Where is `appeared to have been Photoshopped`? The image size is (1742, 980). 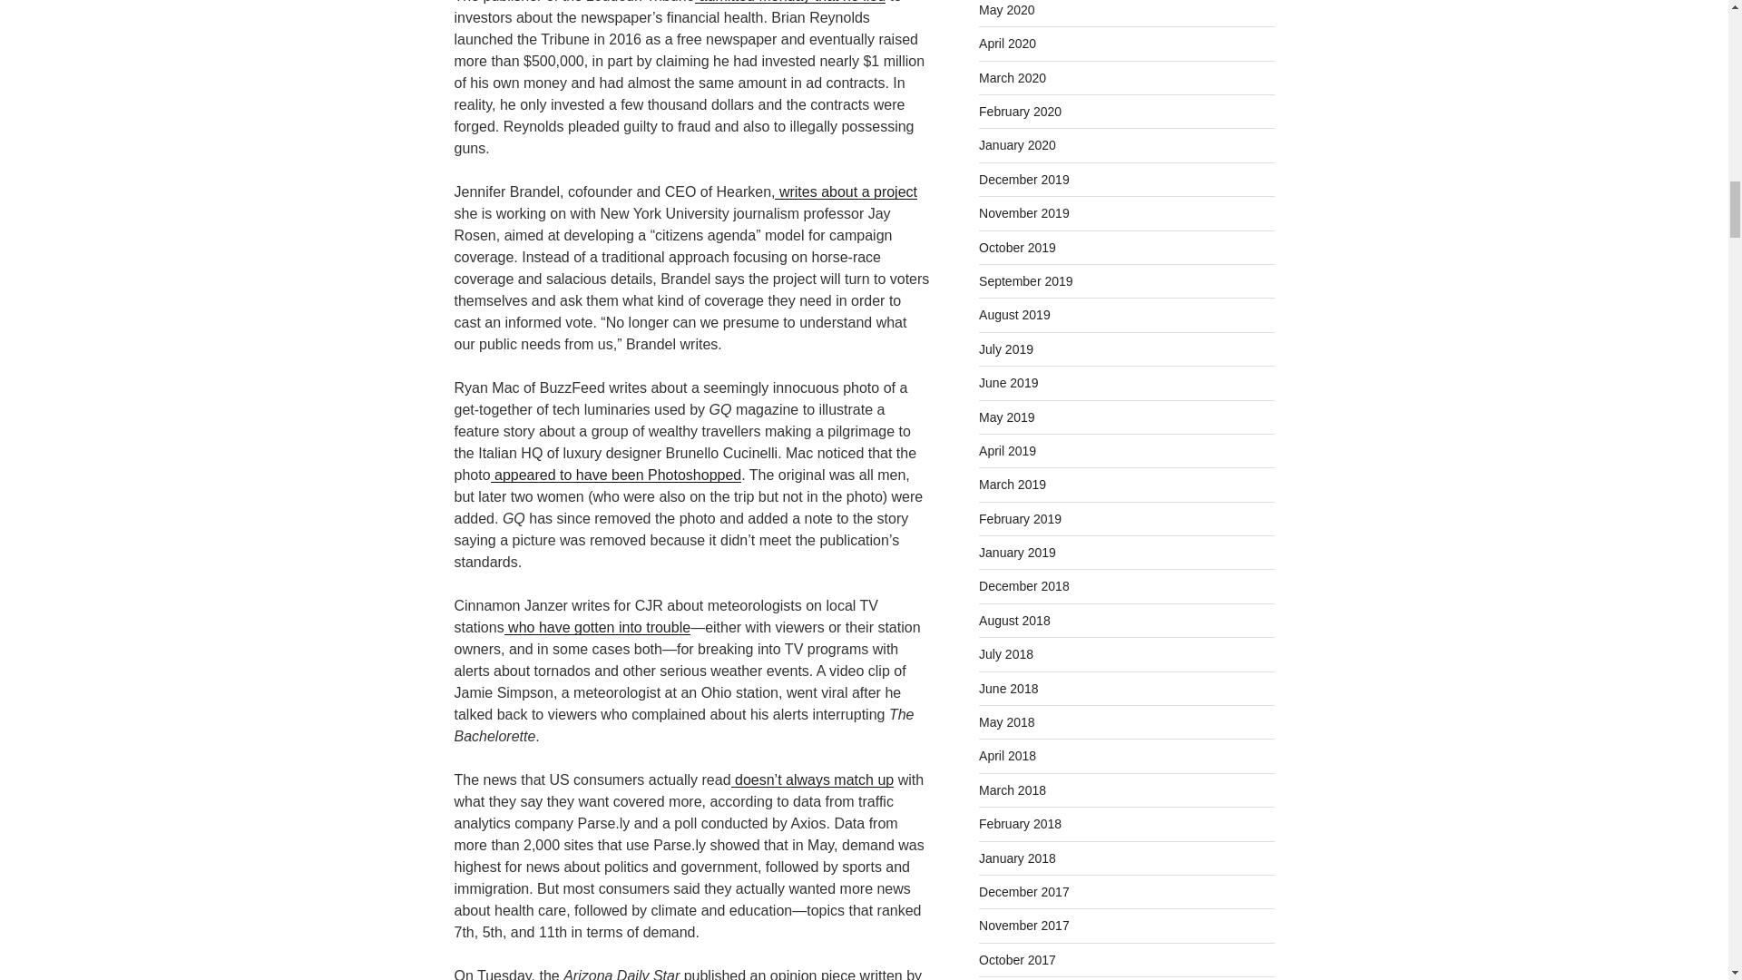
appeared to have been Photoshopped is located at coordinates (616, 475).